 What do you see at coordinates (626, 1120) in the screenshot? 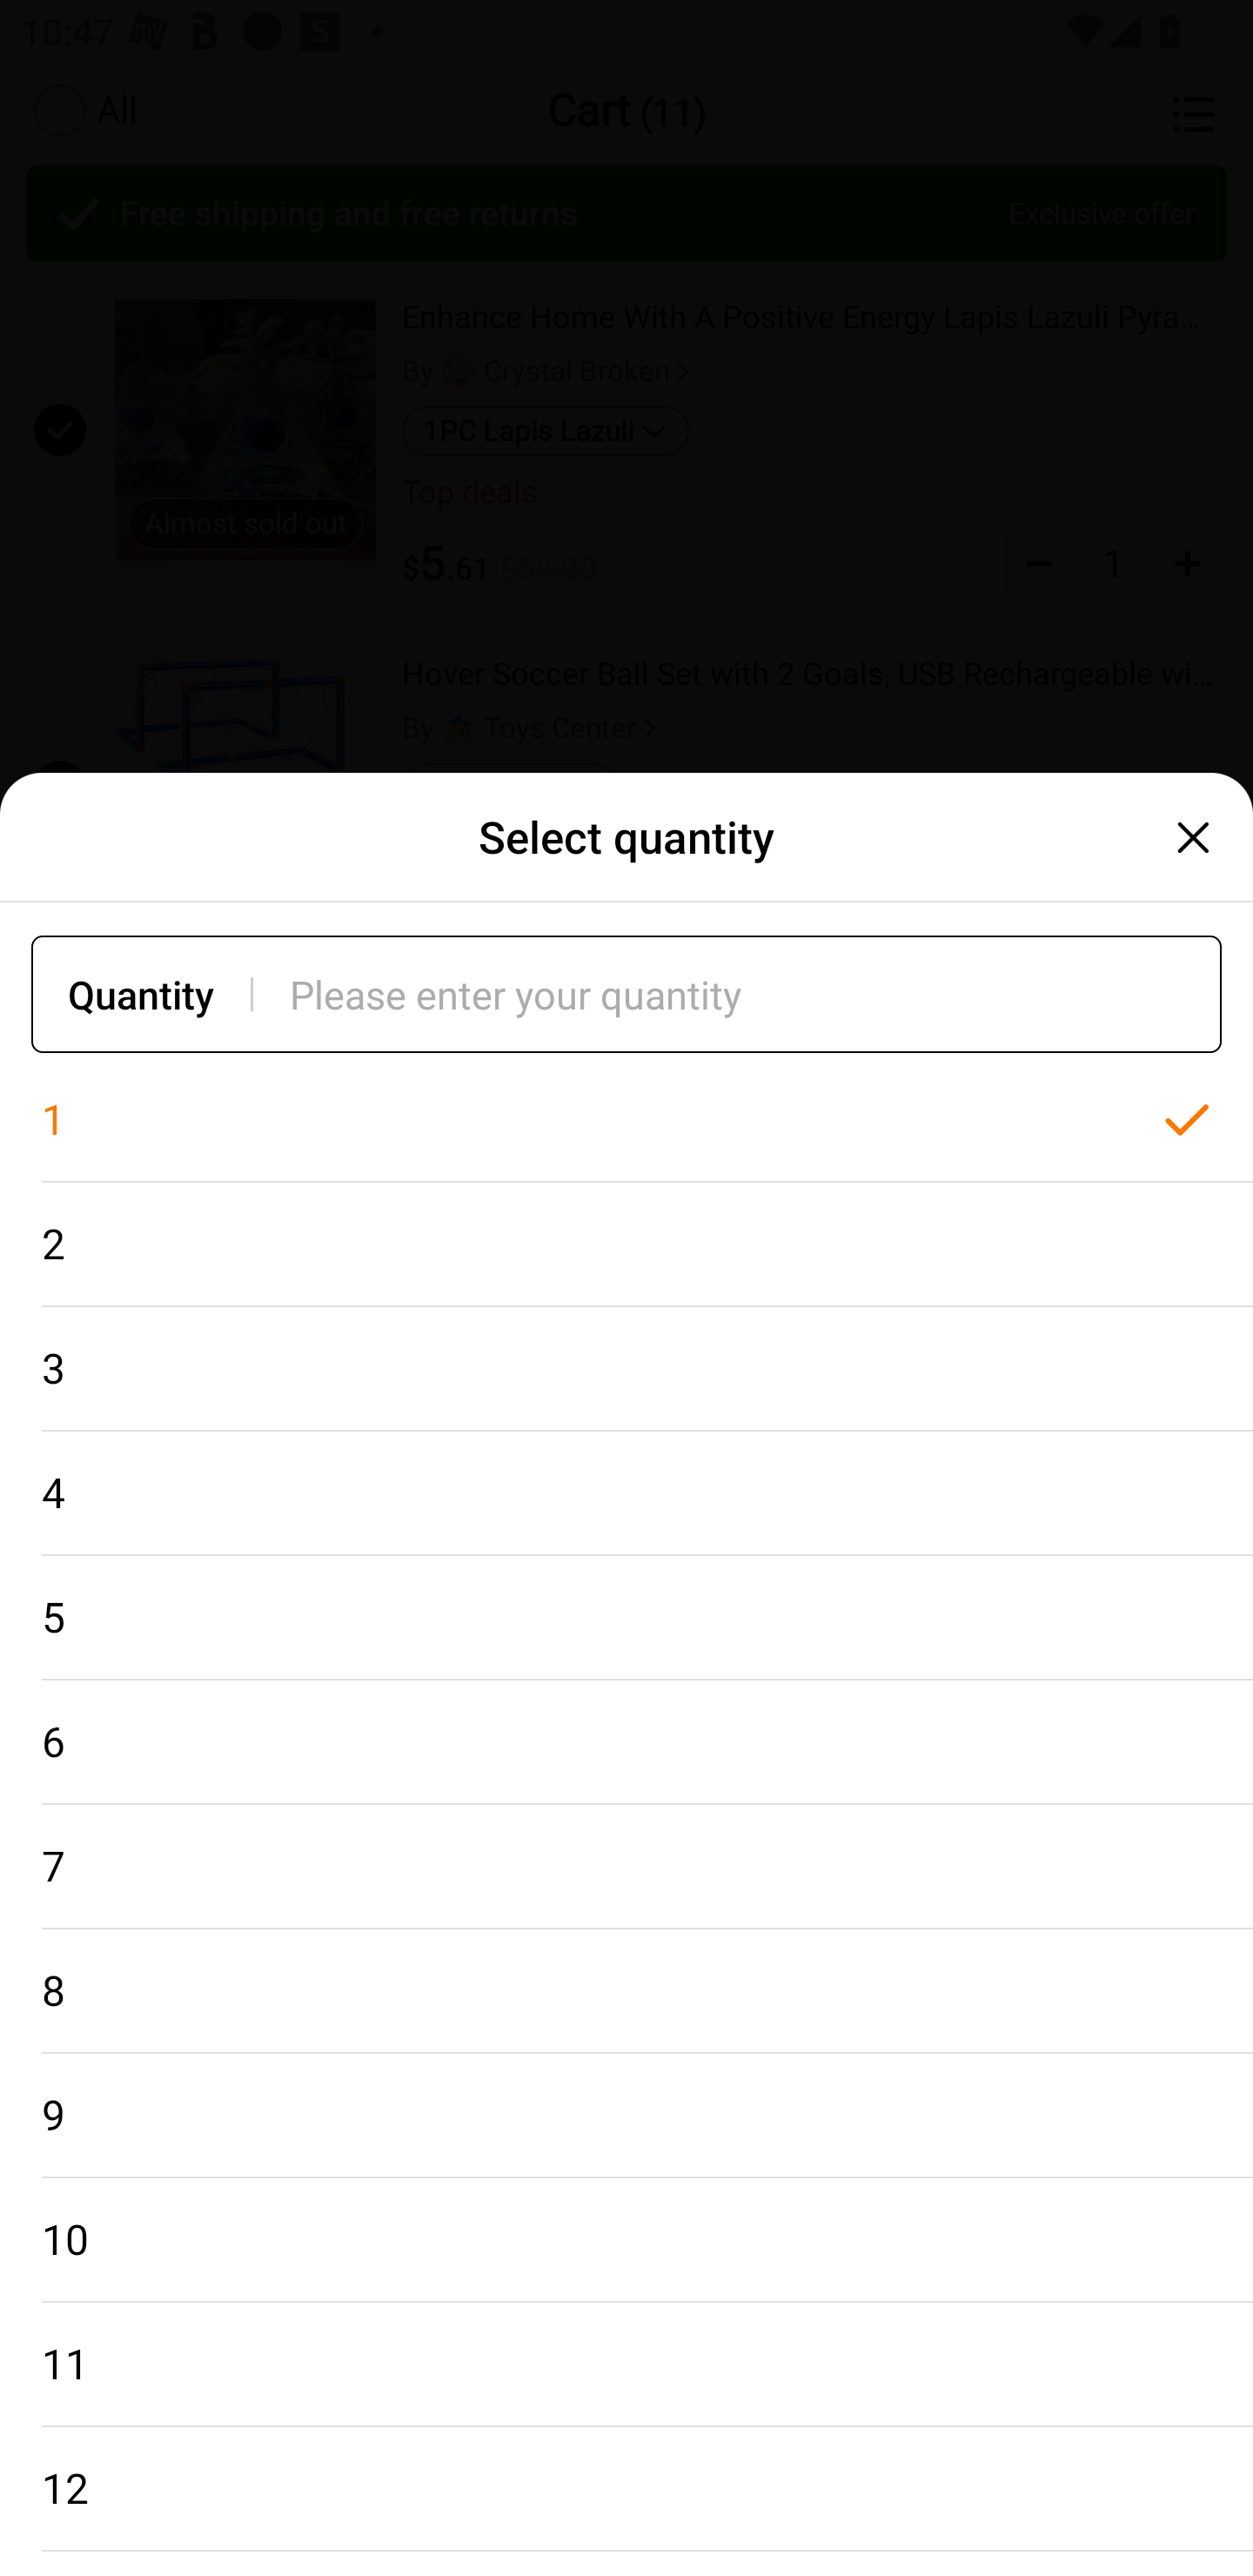
I see `1` at bounding box center [626, 1120].